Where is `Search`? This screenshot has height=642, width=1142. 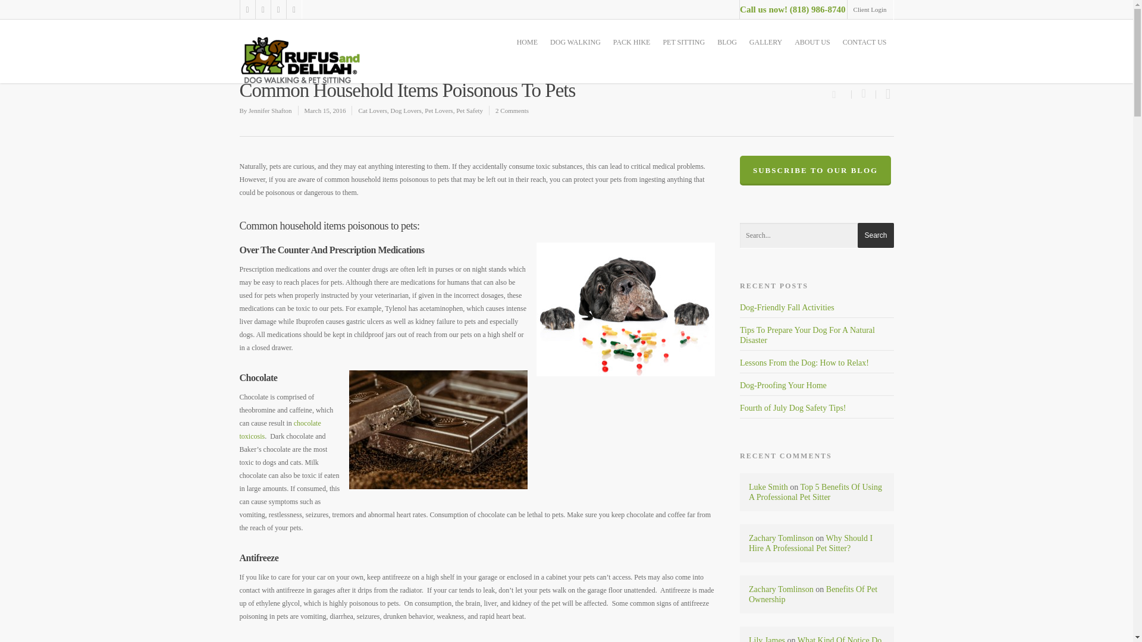 Search is located at coordinates (875, 235).